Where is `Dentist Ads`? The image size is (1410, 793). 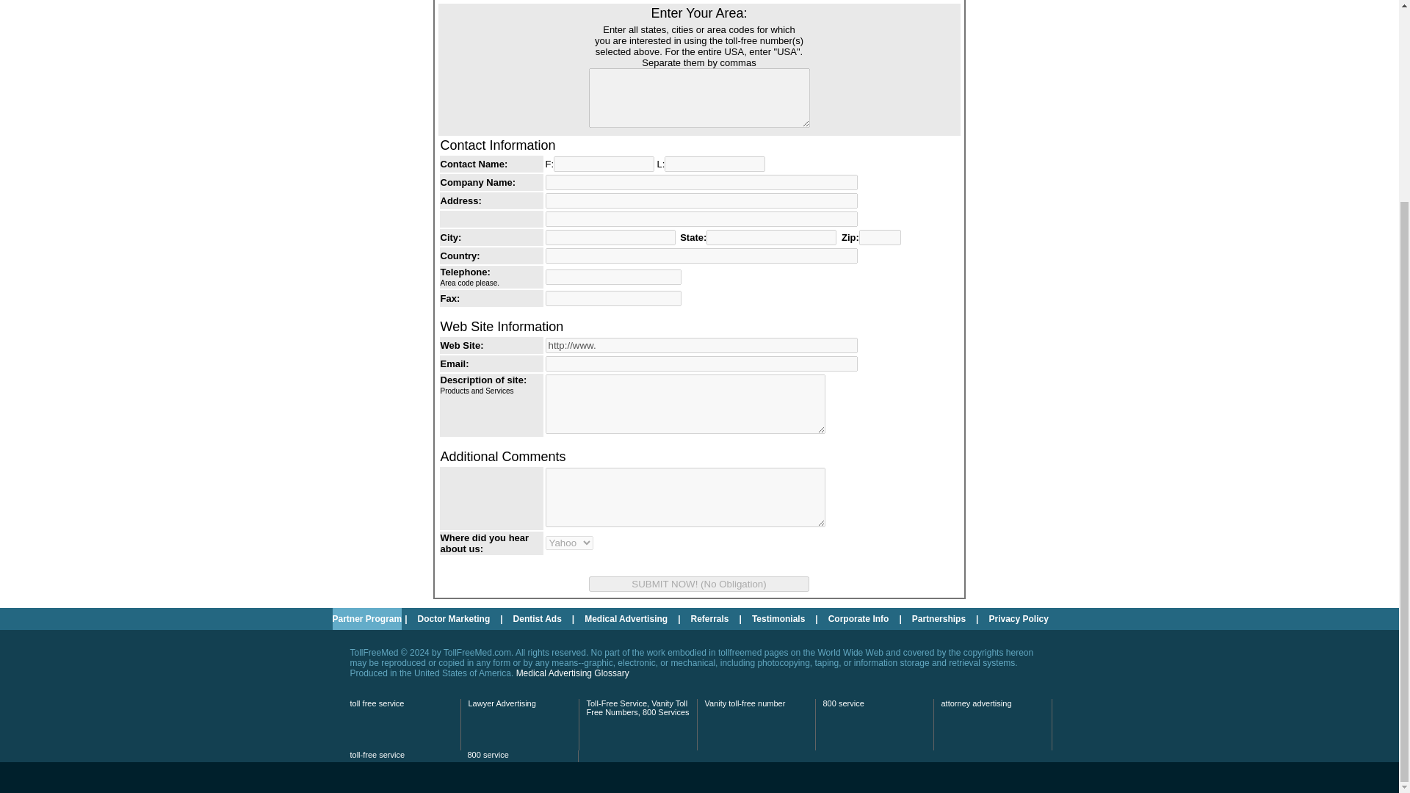
Dentist Ads is located at coordinates (538, 618).